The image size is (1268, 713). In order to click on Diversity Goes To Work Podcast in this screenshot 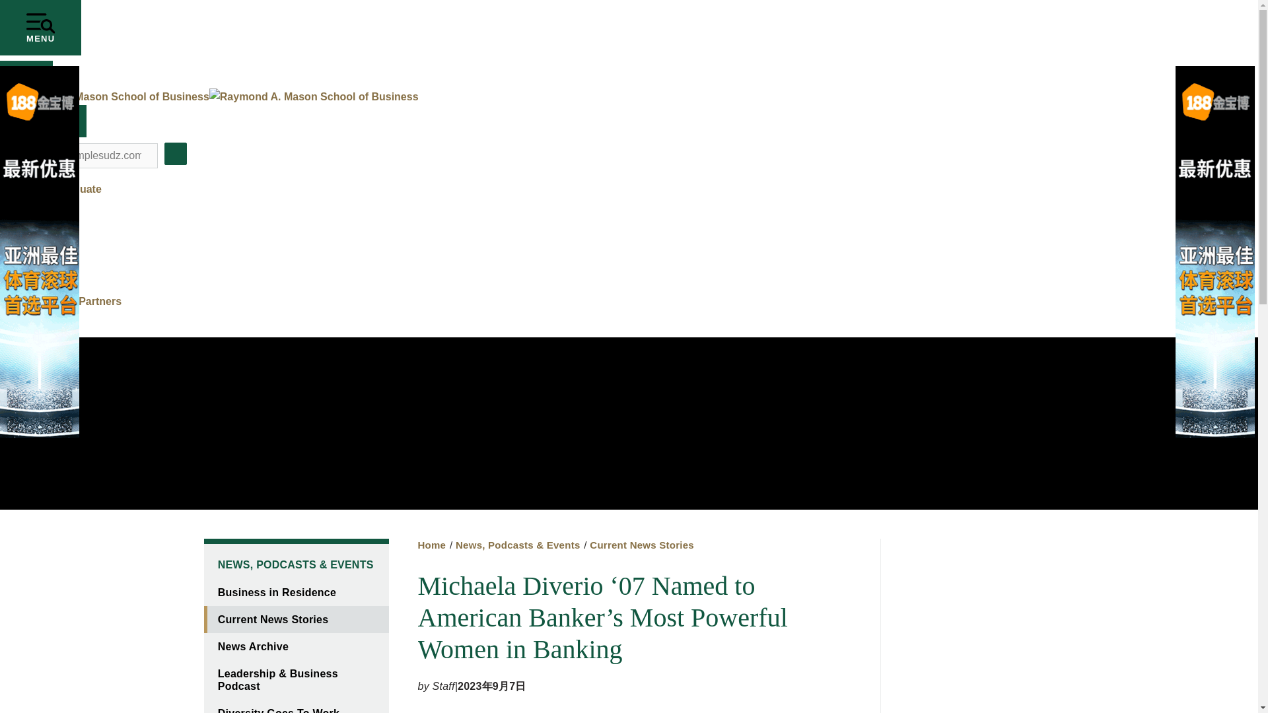, I will do `click(295, 706)`.